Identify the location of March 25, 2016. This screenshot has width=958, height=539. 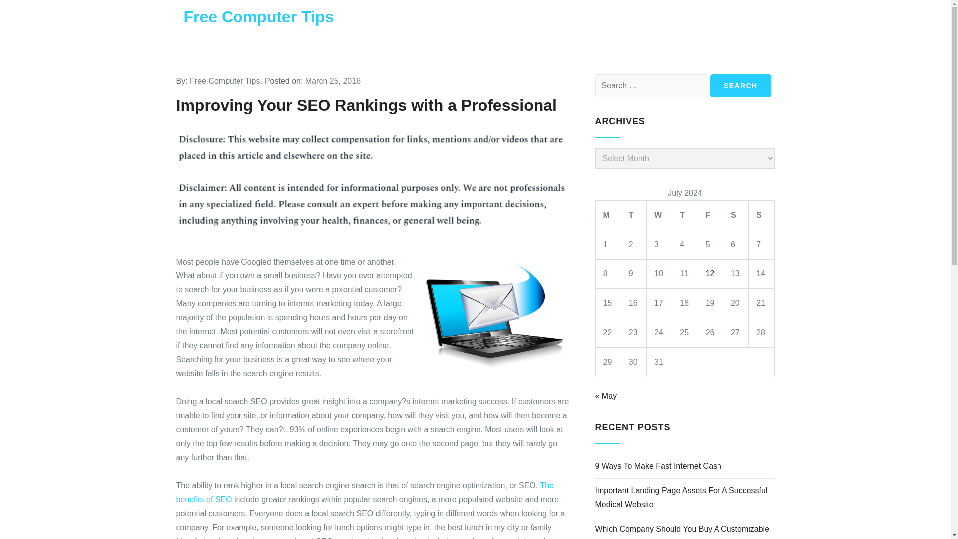
(333, 81).